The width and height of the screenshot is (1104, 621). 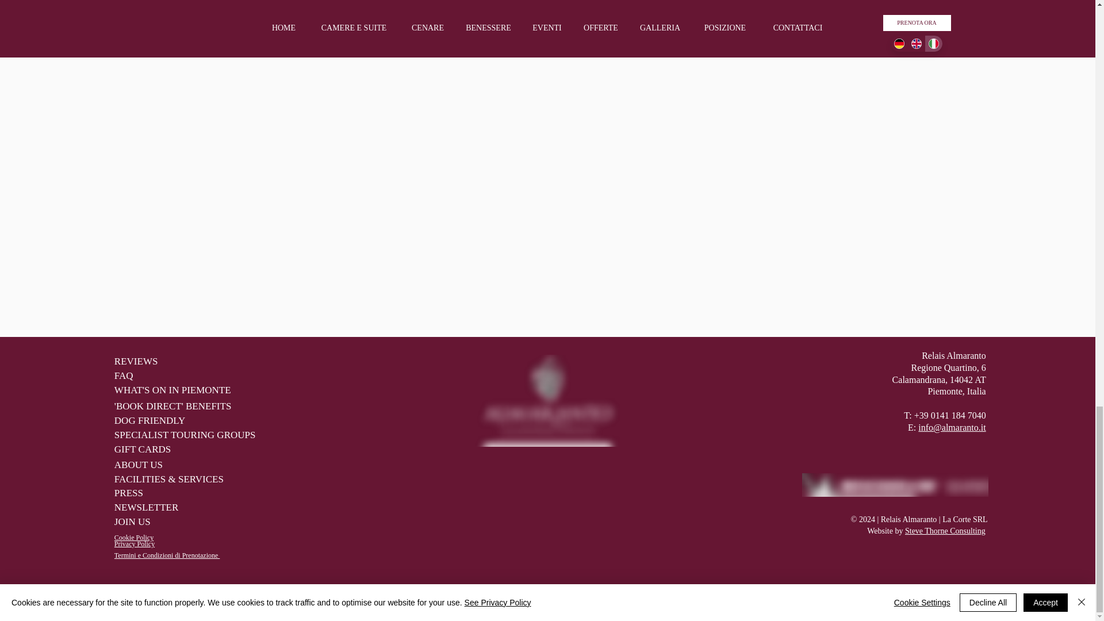 What do you see at coordinates (158, 421) in the screenshot?
I see `DOG FRIENDLY` at bounding box center [158, 421].